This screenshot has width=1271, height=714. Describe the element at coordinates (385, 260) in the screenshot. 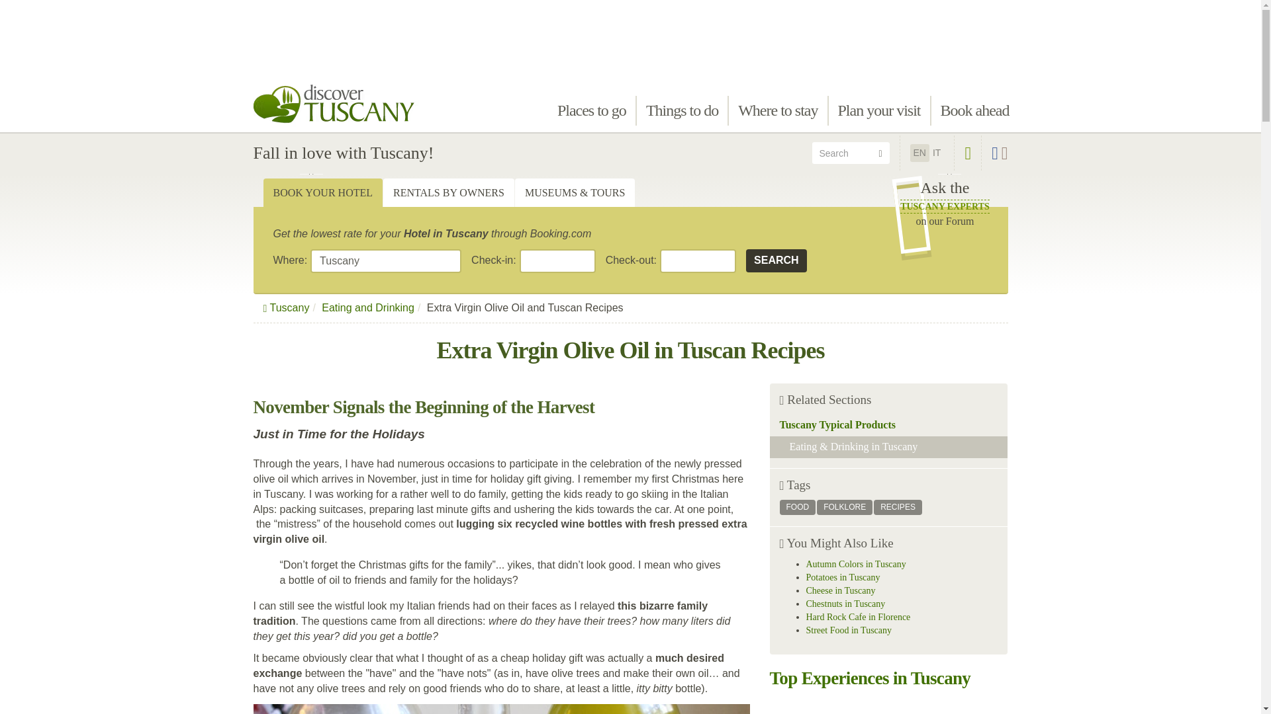

I see `Extra Virgin Olive Oil and Tuscan Recipes - English` at that location.